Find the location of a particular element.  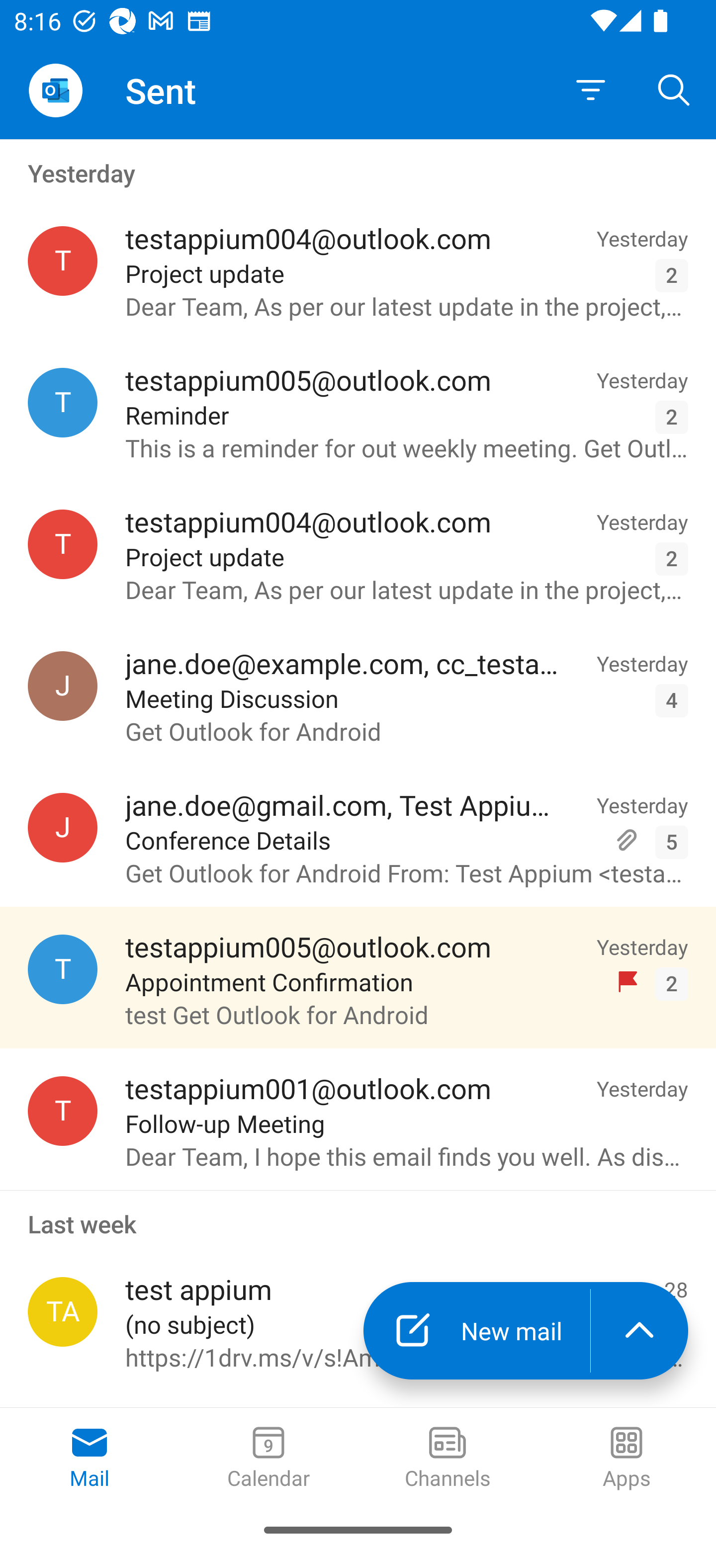

Channels is located at coordinates (447, 1459).